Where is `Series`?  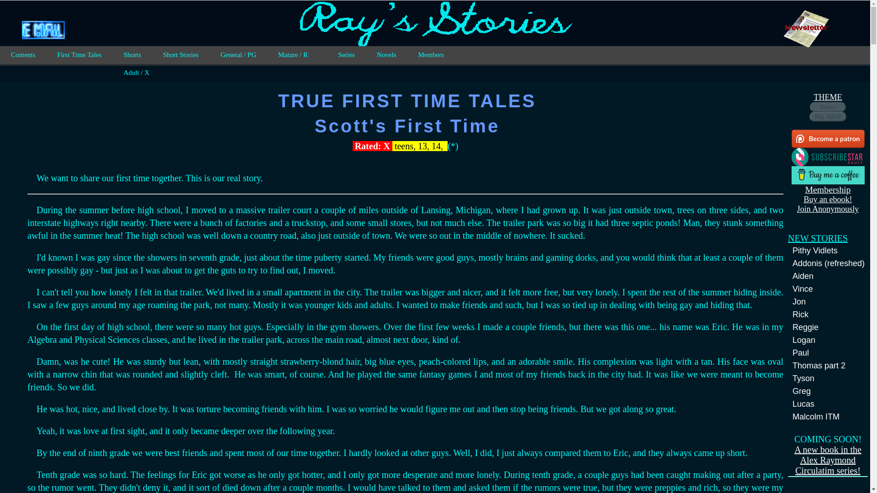
Series is located at coordinates (346, 55).